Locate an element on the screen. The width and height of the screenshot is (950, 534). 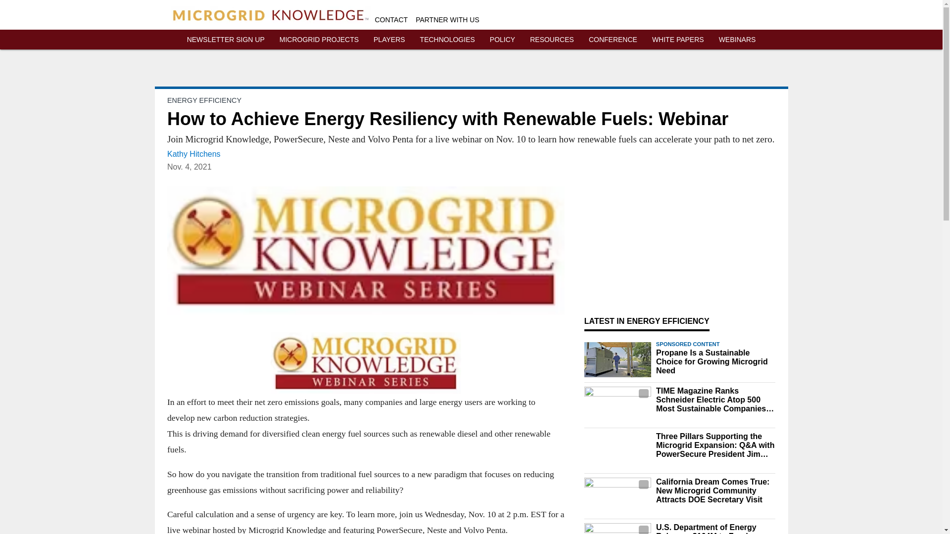
POLICY is located at coordinates (502, 40).